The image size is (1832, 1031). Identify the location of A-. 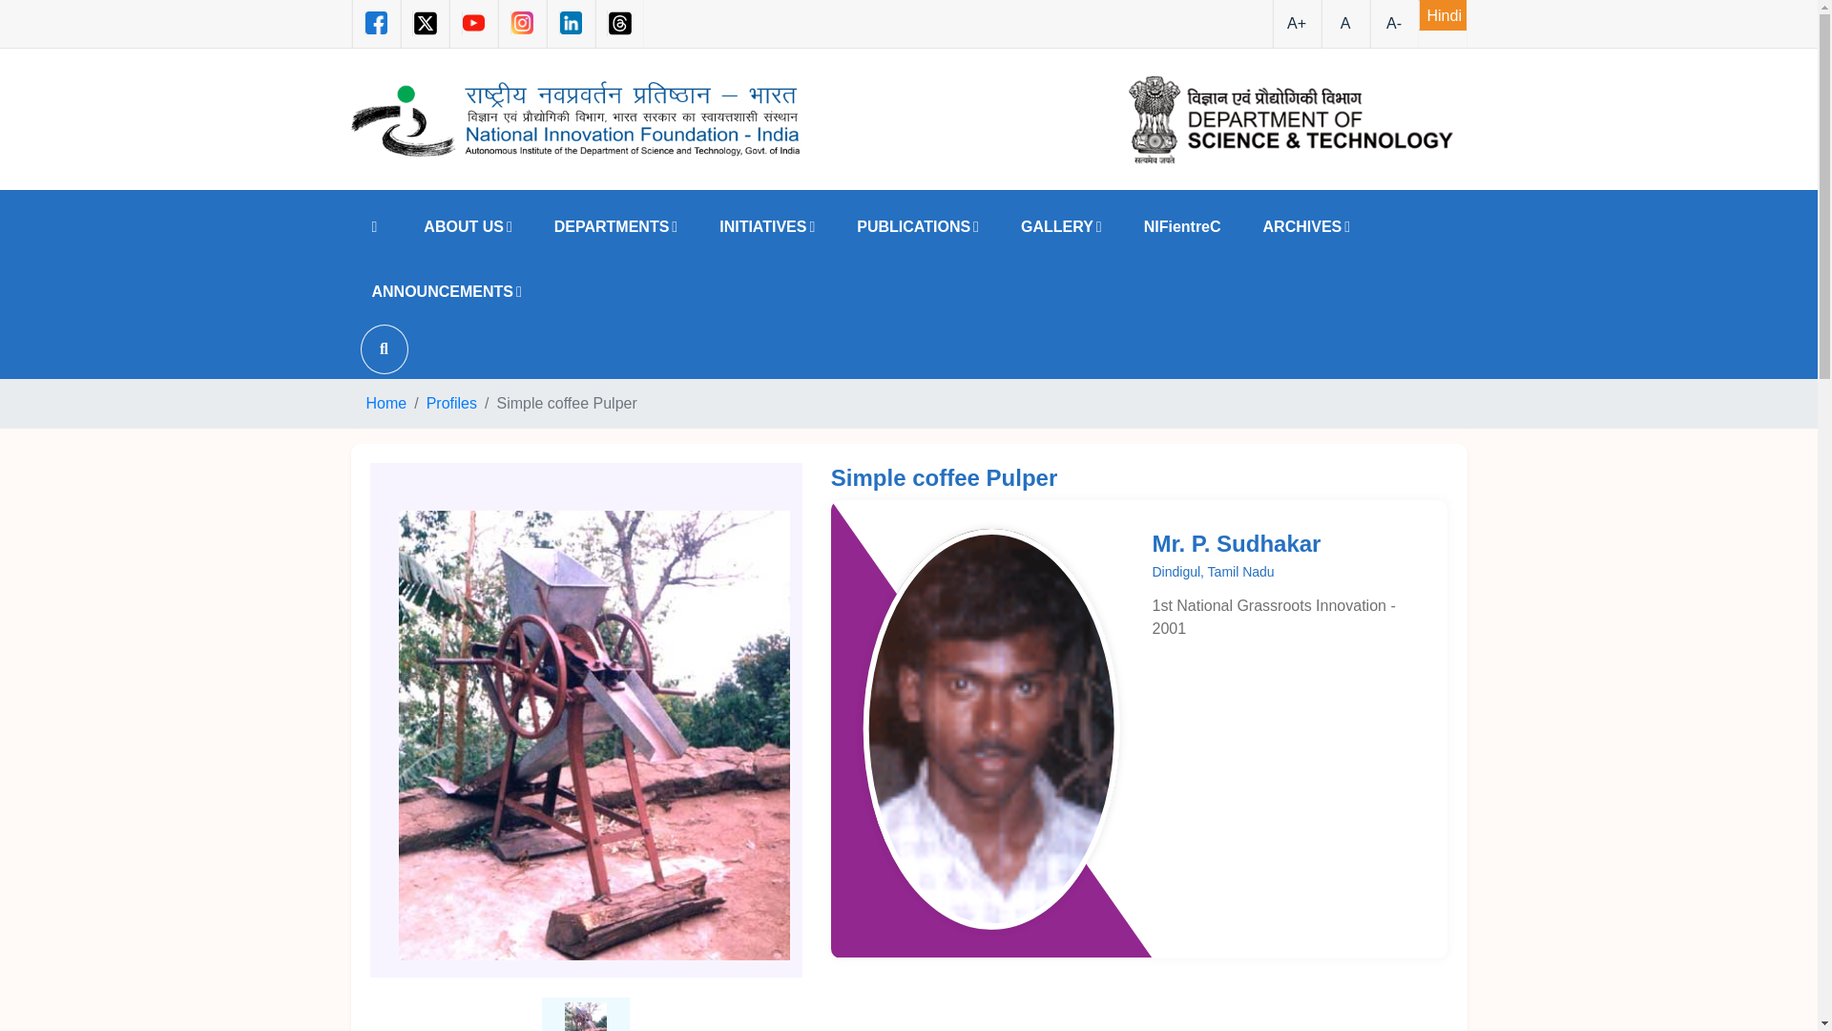
(1394, 23).